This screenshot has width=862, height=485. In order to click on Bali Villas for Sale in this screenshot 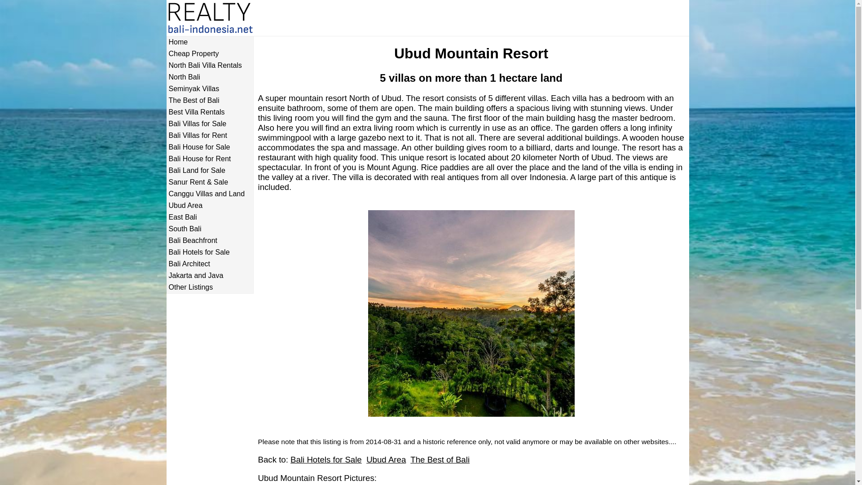, I will do `click(210, 124)`.